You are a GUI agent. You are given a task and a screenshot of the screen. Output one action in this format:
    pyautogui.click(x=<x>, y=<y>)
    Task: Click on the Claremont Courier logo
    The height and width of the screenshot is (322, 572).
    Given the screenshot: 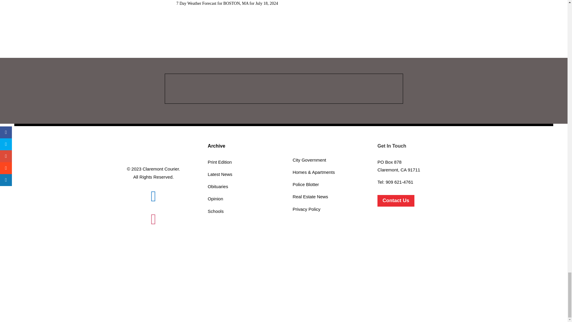 What is the action you would take?
    pyautogui.click(x=153, y=150)
    